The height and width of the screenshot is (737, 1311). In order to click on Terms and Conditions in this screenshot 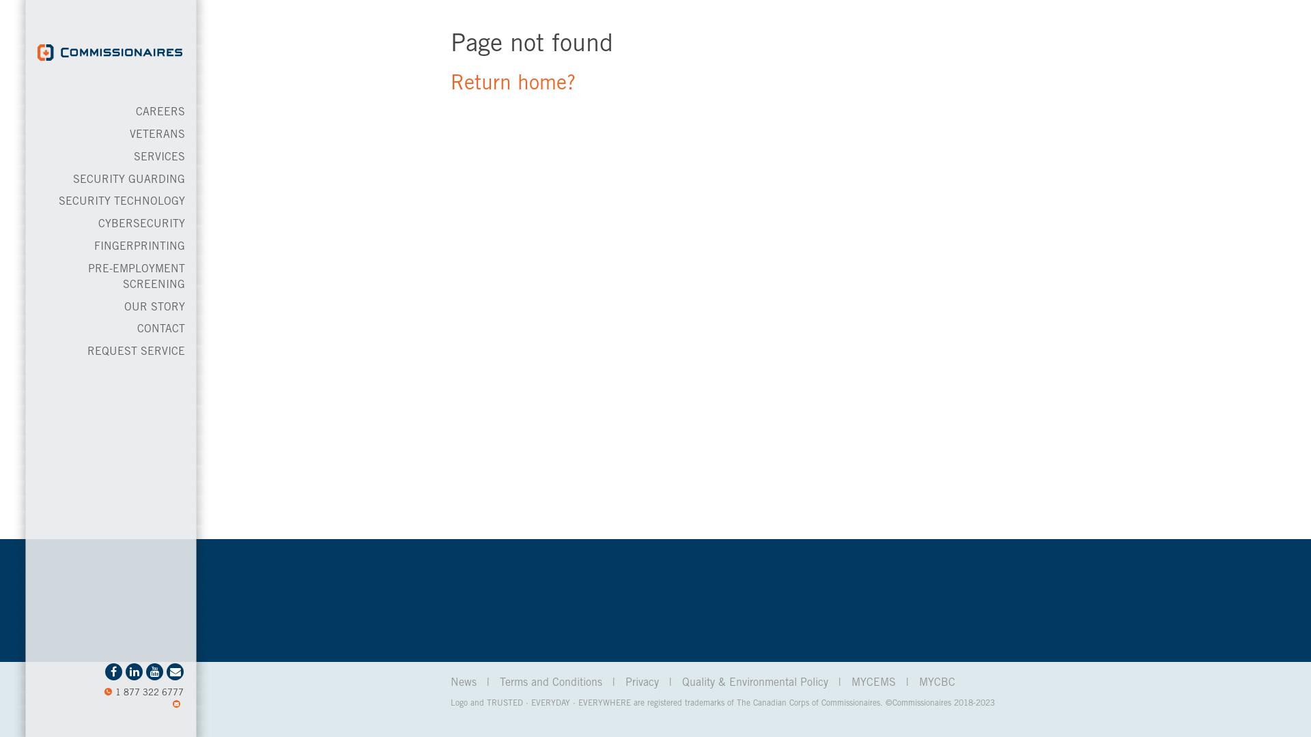, I will do `click(551, 683)`.